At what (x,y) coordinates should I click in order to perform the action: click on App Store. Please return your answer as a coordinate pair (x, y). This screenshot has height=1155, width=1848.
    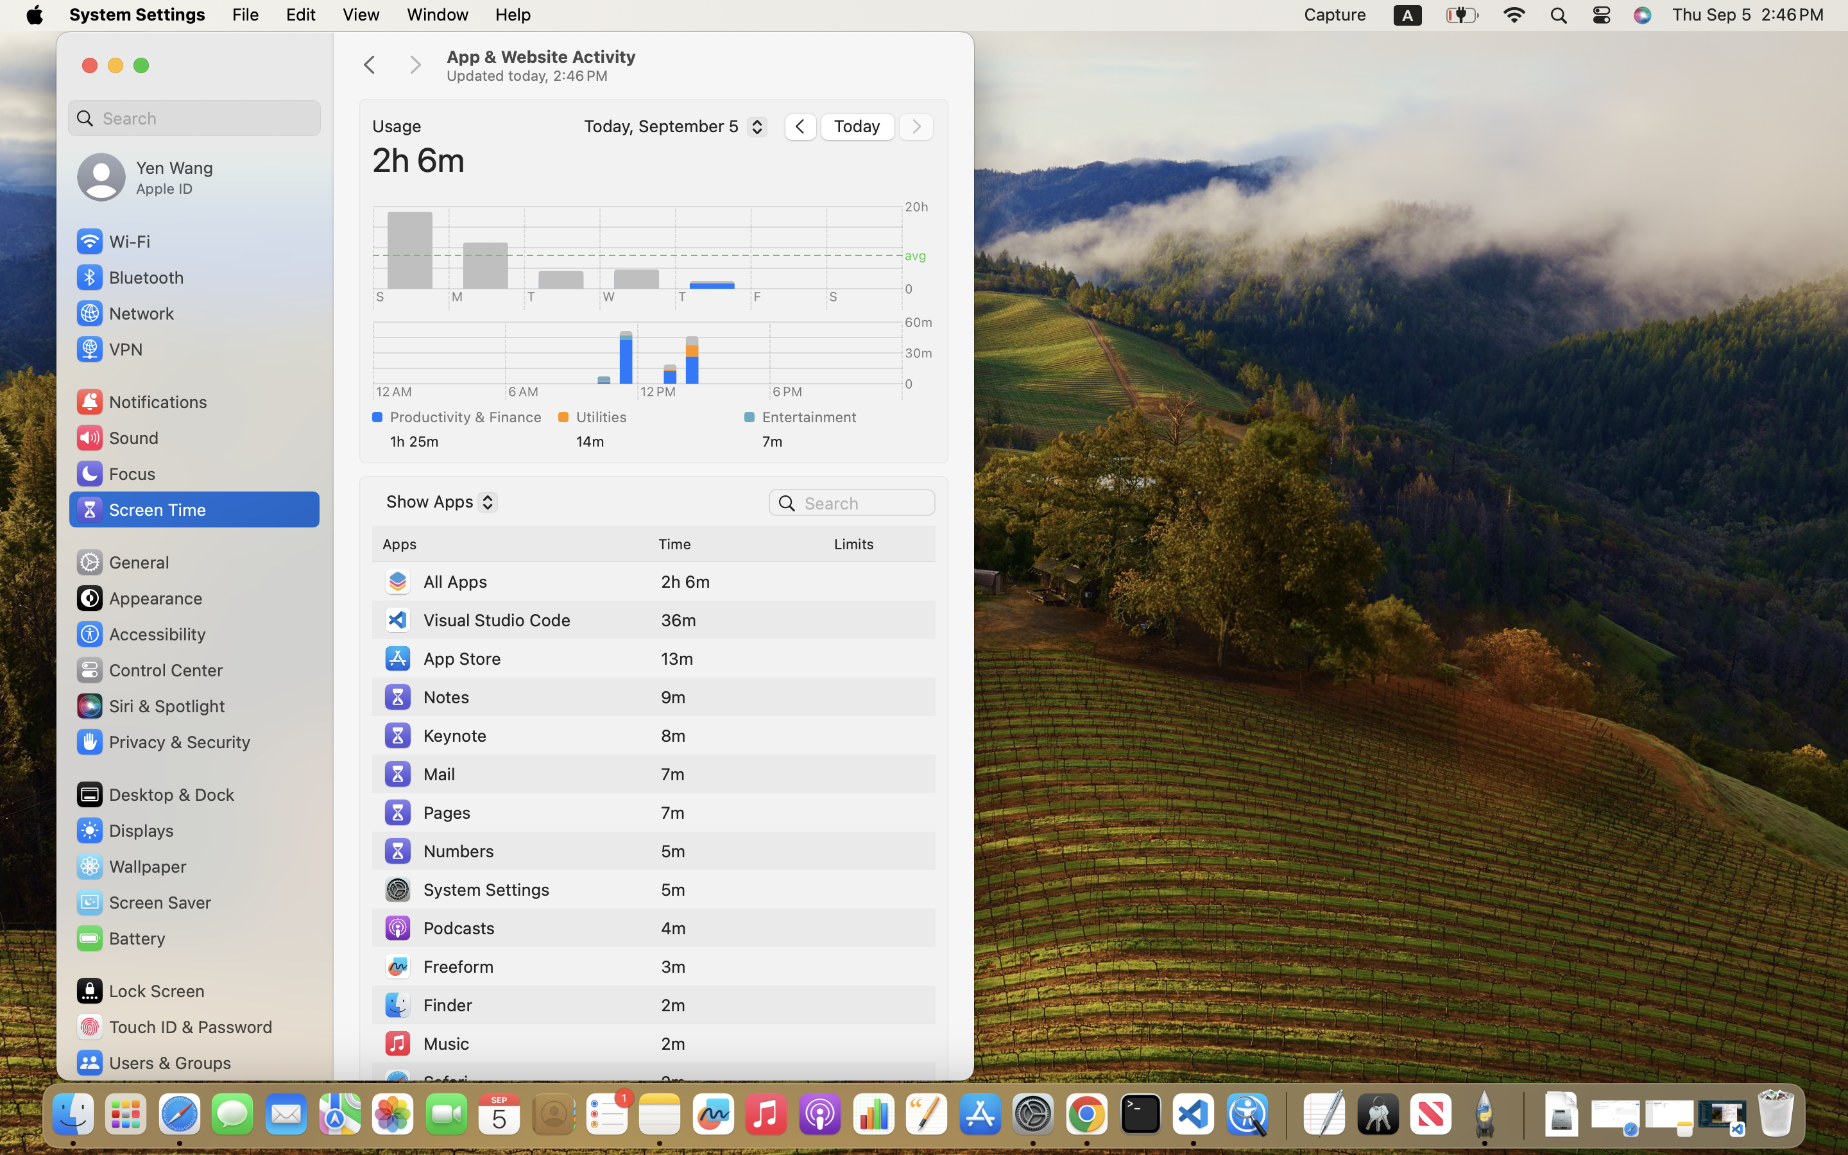
    Looking at the image, I should click on (441, 658).